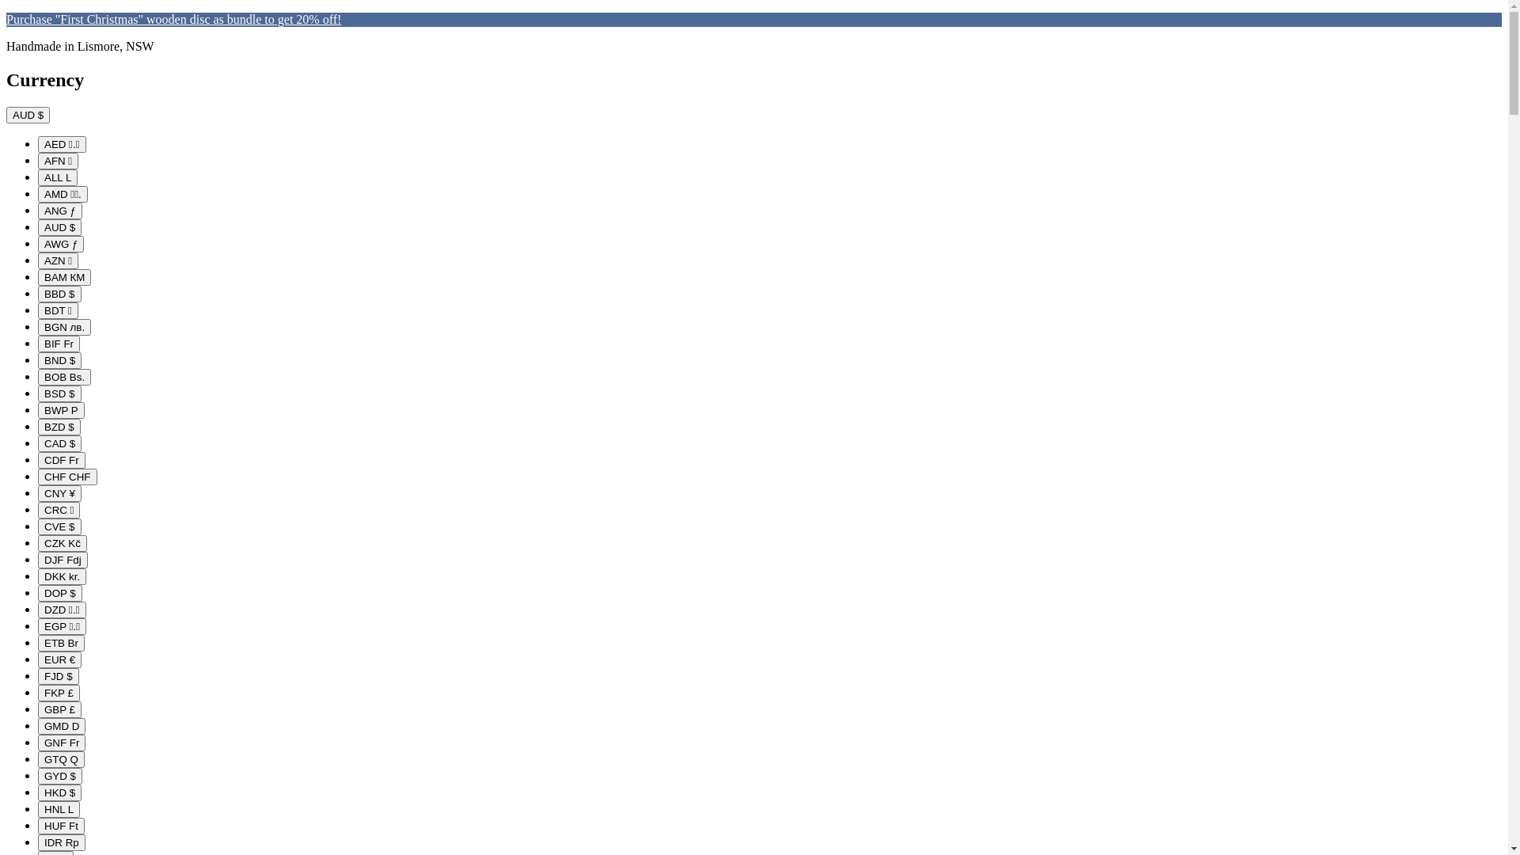  Describe the element at coordinates (59, 809) in the screenshot. I see `HNL L` at that location.